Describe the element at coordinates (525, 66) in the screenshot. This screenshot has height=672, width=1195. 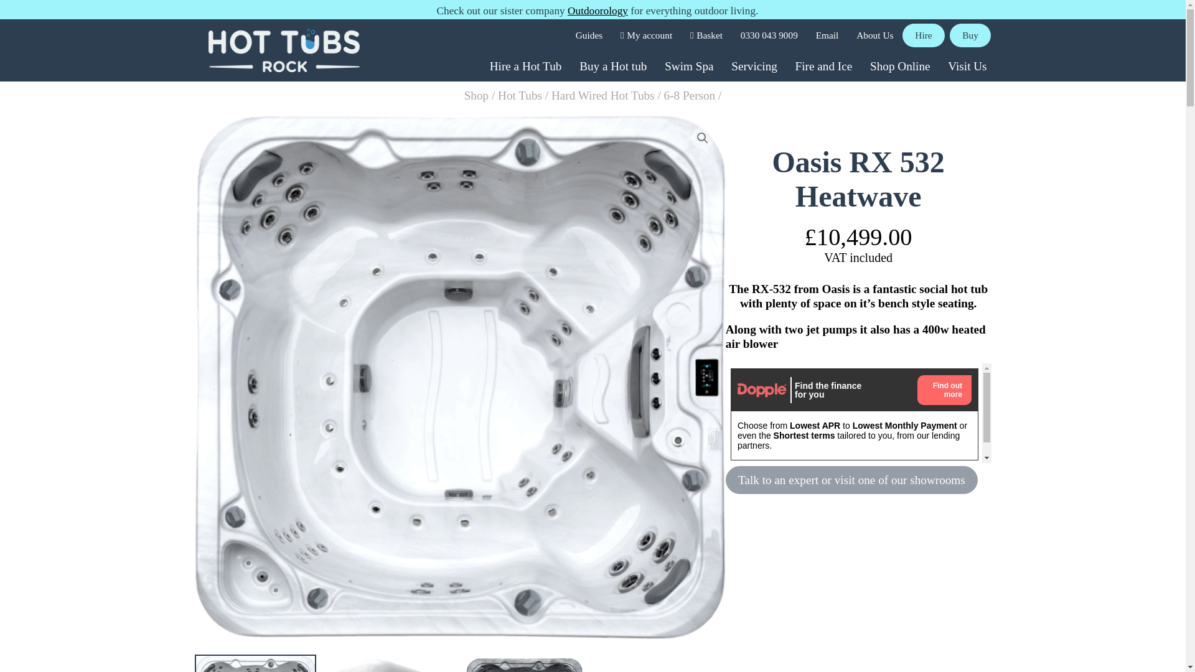
I see `Hire a Hot Tub` at that location.